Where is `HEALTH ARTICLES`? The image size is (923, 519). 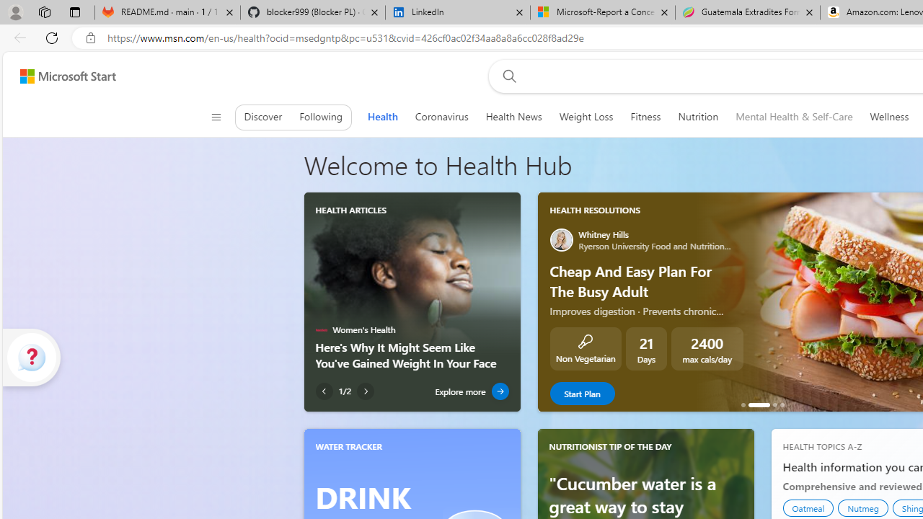 HEALTH ARTICLES is located at coordinates (350, 210).